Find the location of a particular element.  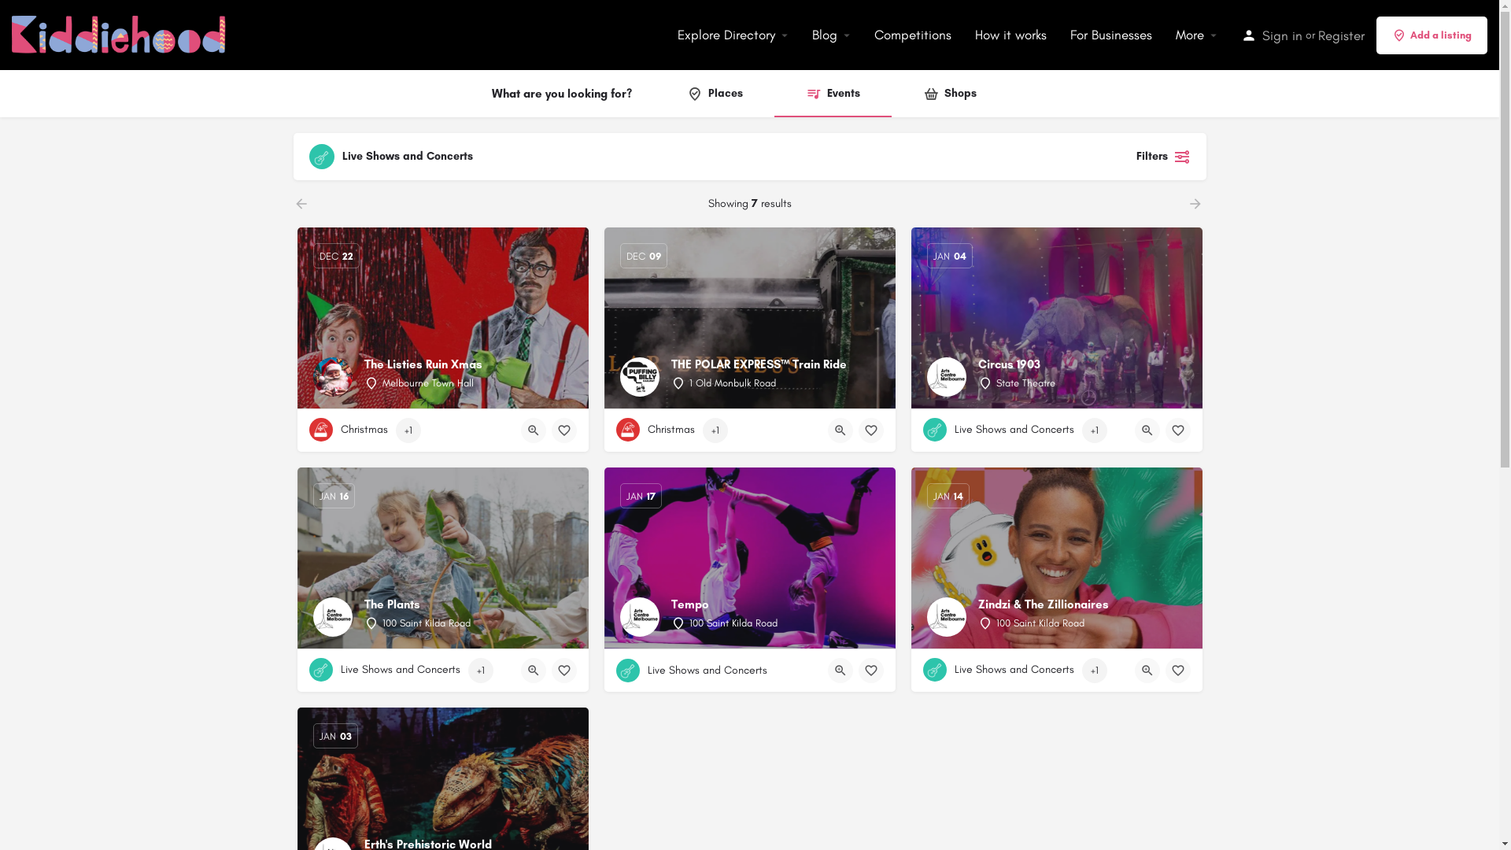

Events is located at coordinates (833, 94).